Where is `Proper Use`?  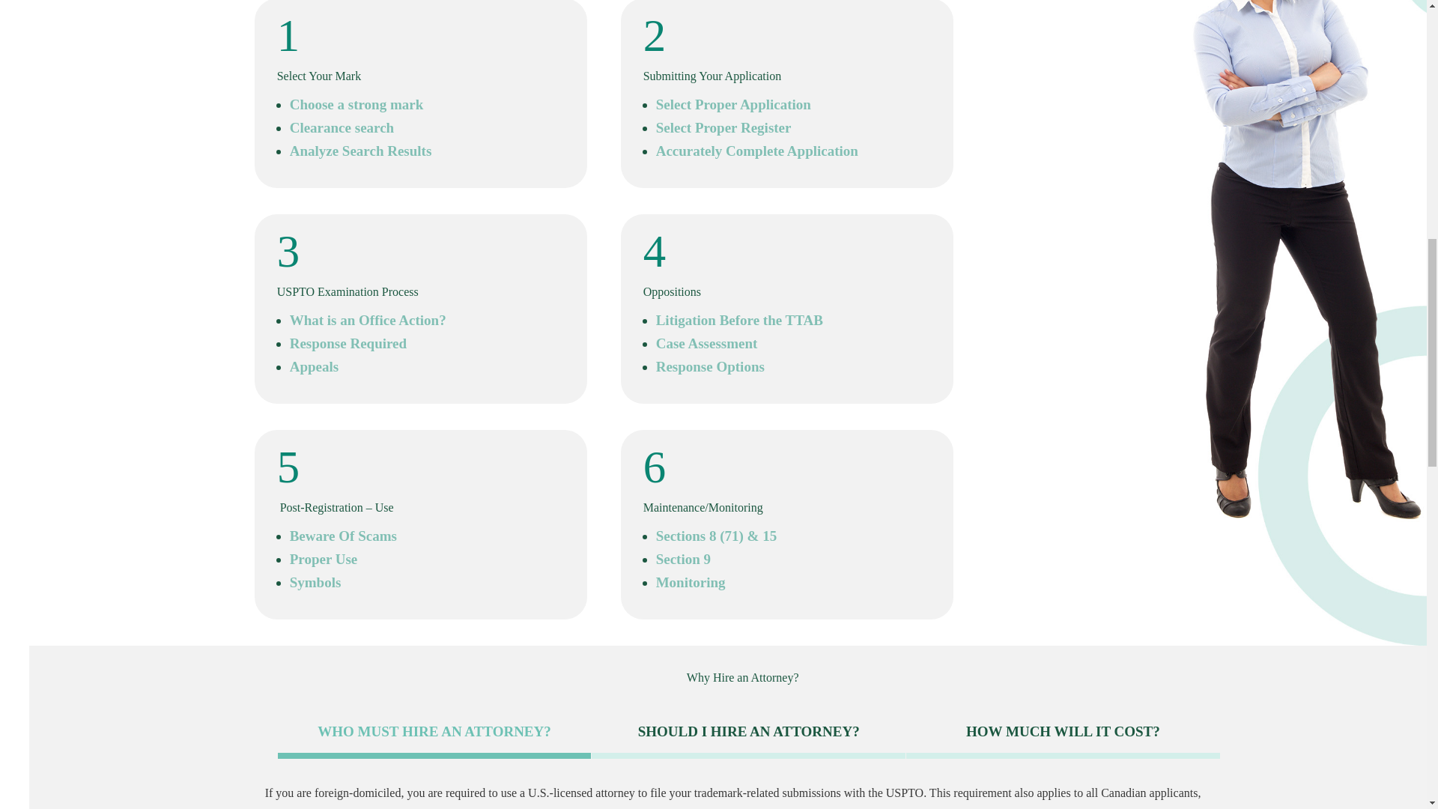 Proper Use is located at coordinates (324, 559).